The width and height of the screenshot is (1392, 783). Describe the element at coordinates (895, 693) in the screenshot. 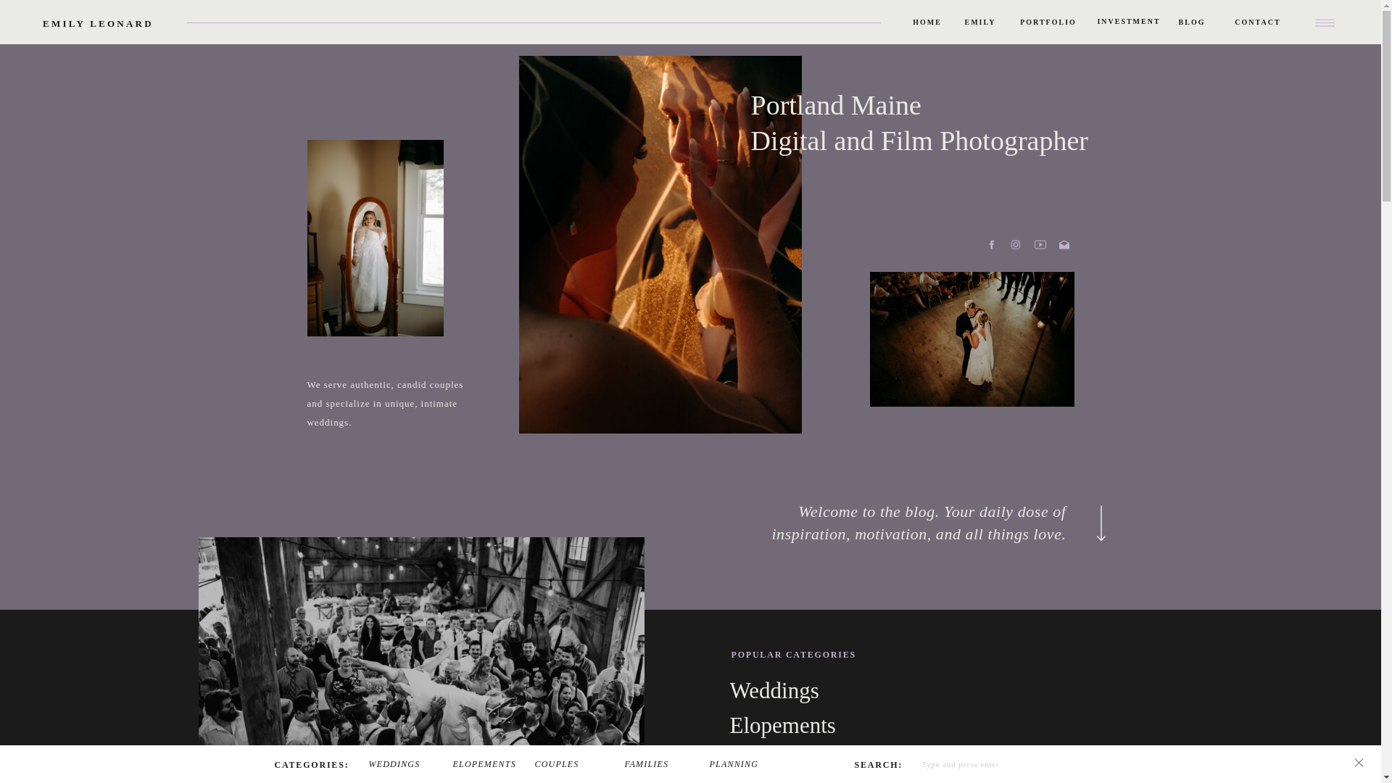

I see `Weddings` at that location.